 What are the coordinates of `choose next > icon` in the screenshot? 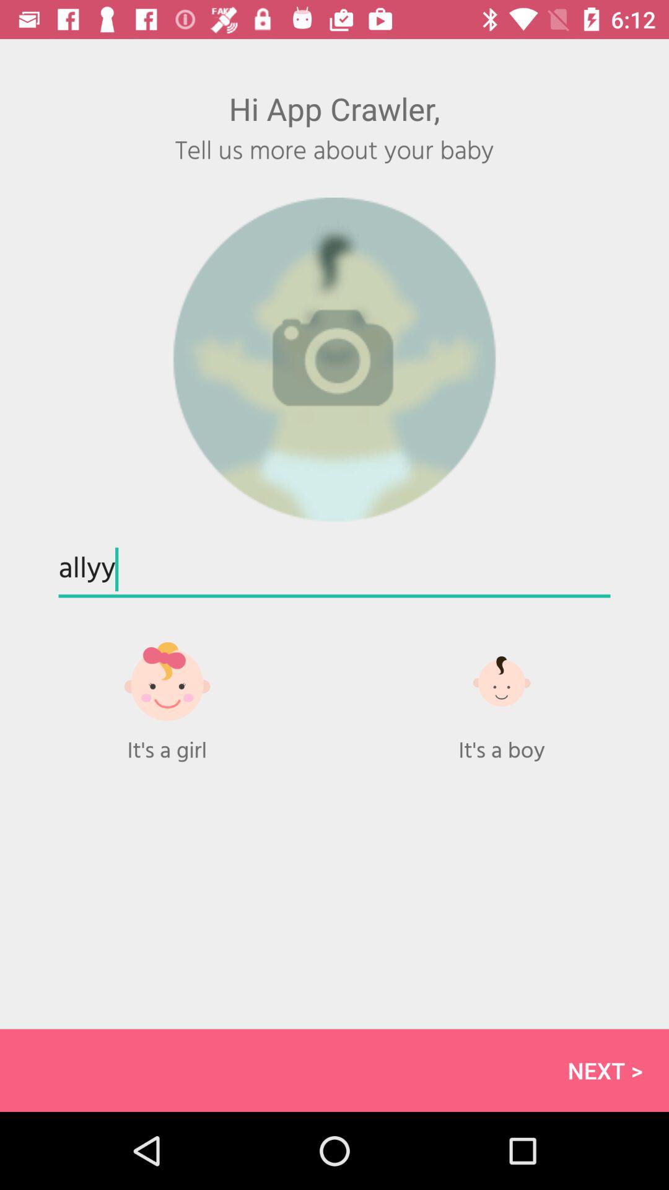 It's located at (334, 1070).